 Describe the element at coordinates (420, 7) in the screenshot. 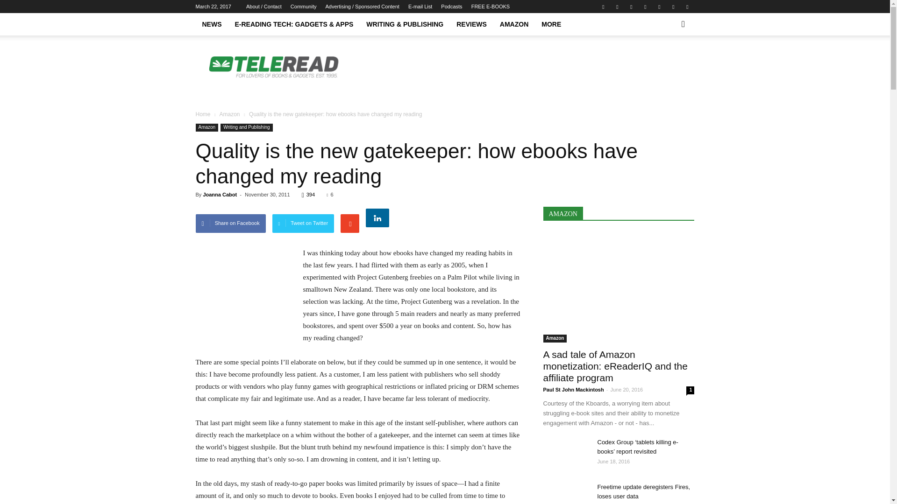

I see `E-mail List` at that location.